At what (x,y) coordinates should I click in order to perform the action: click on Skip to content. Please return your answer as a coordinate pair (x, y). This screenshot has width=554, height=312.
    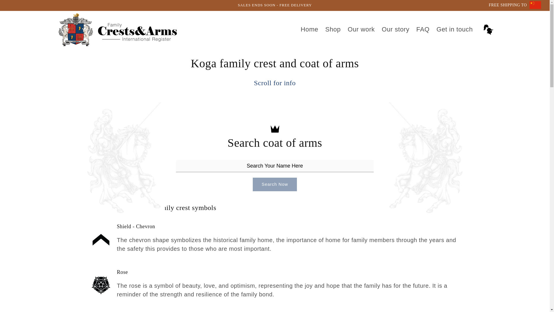
    Looking at the image, I should click on (17, 6).